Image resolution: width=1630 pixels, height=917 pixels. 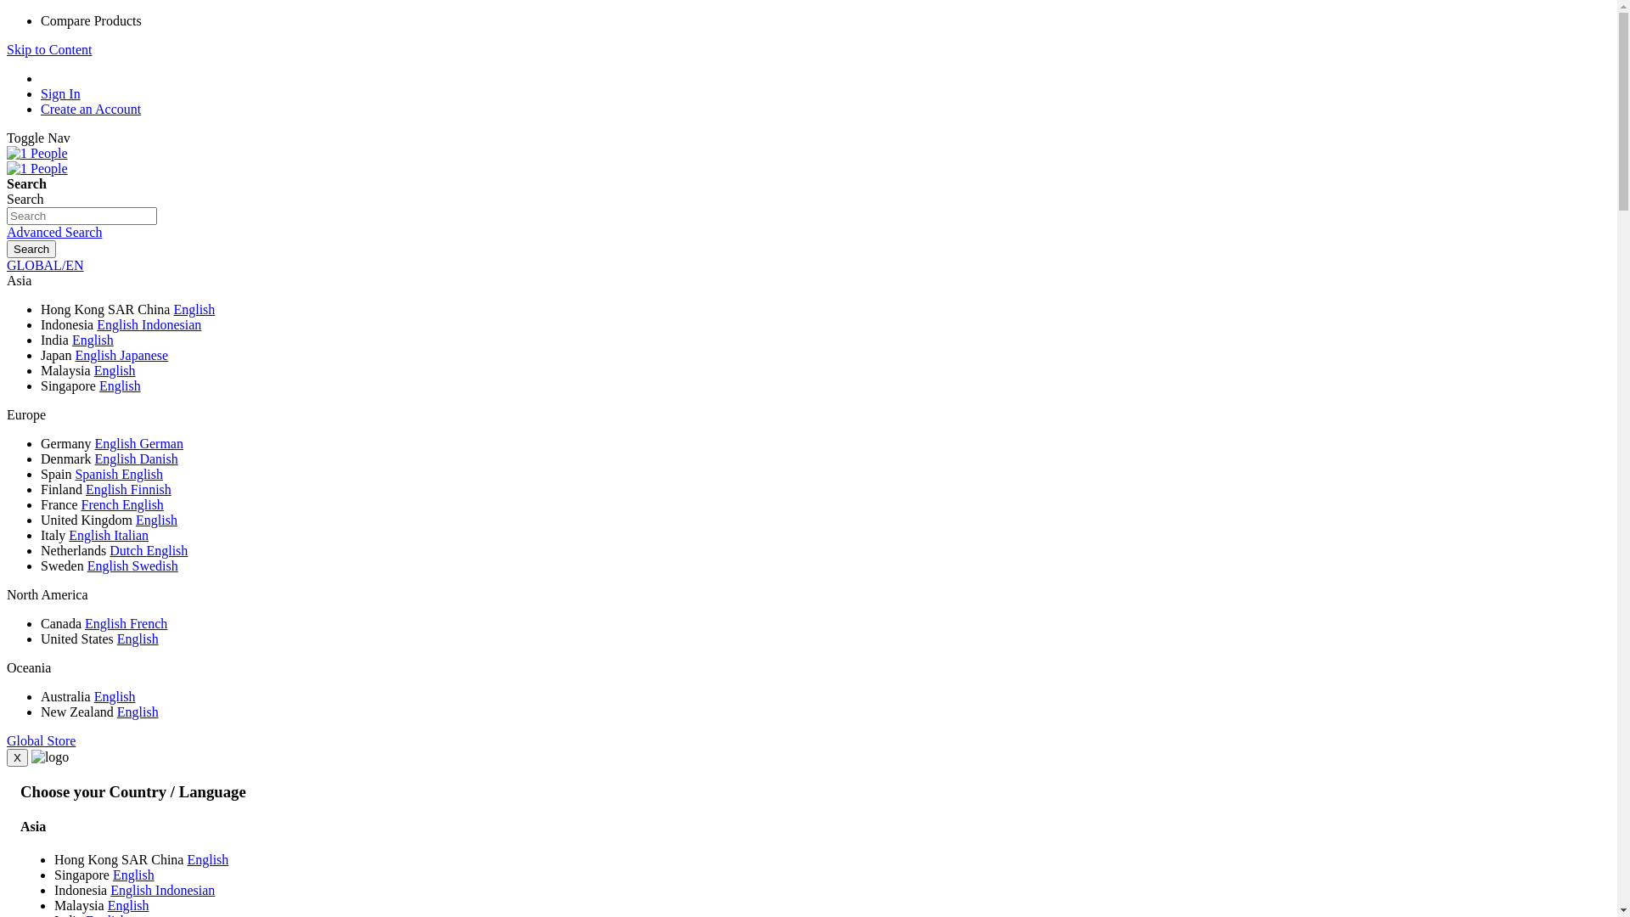 What do you see at coordinates (127, 550) in the screenshot?
I see `Dutch` at bounding box center [127, 550].